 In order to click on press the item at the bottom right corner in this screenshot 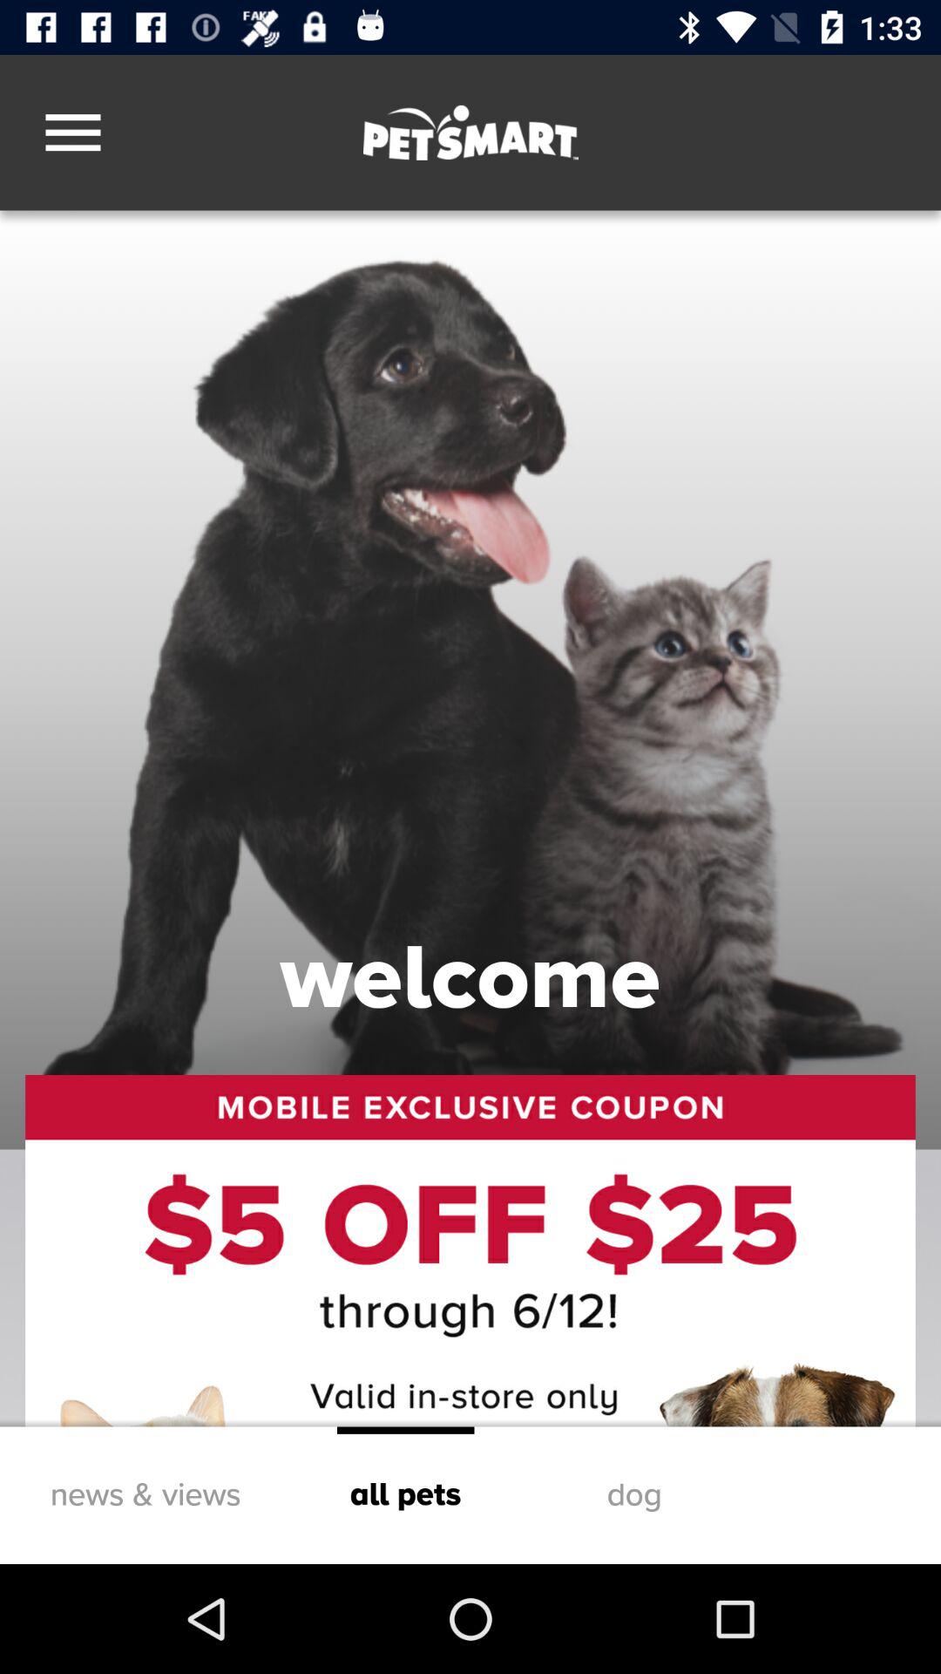, I will do `click(634, 1494)`.